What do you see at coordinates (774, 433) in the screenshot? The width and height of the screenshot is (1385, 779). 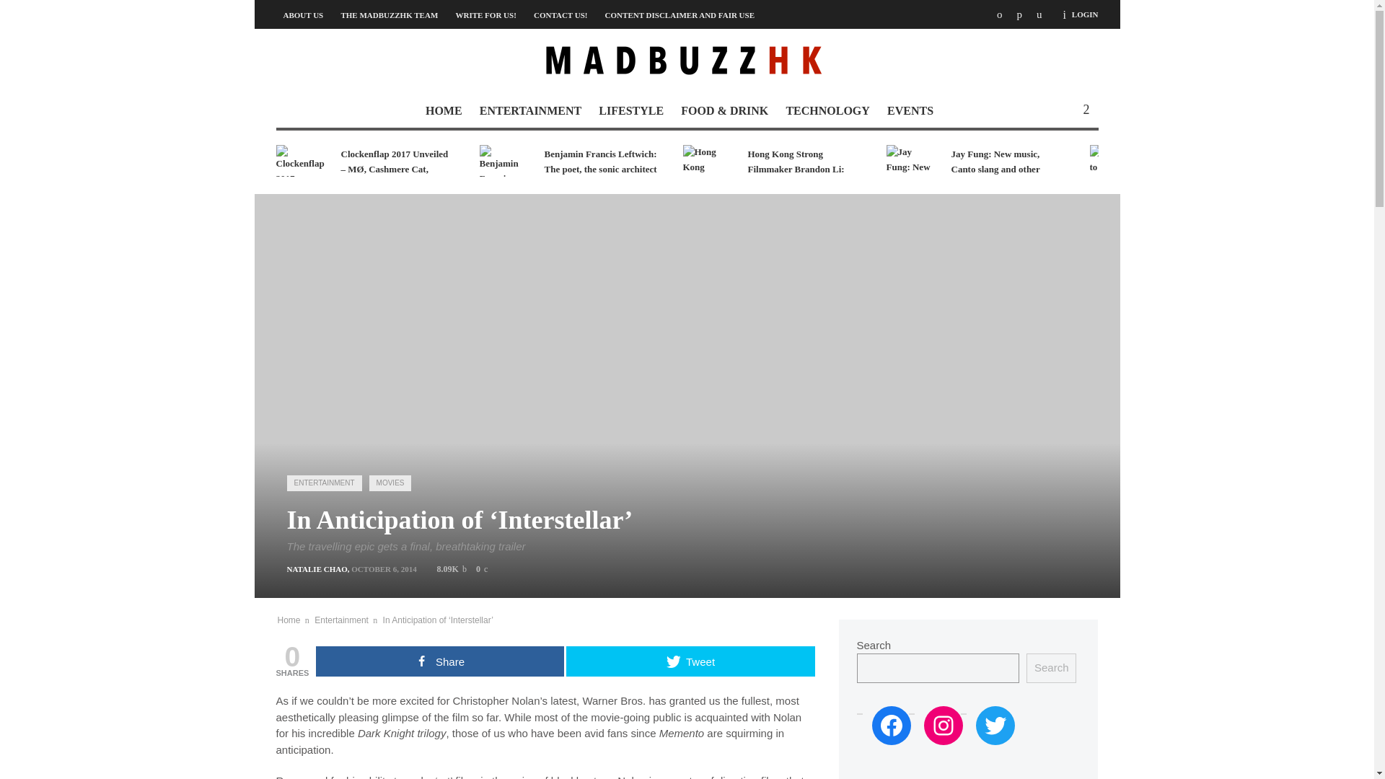 I see `Get New Password` at bounding box center [774, 433].